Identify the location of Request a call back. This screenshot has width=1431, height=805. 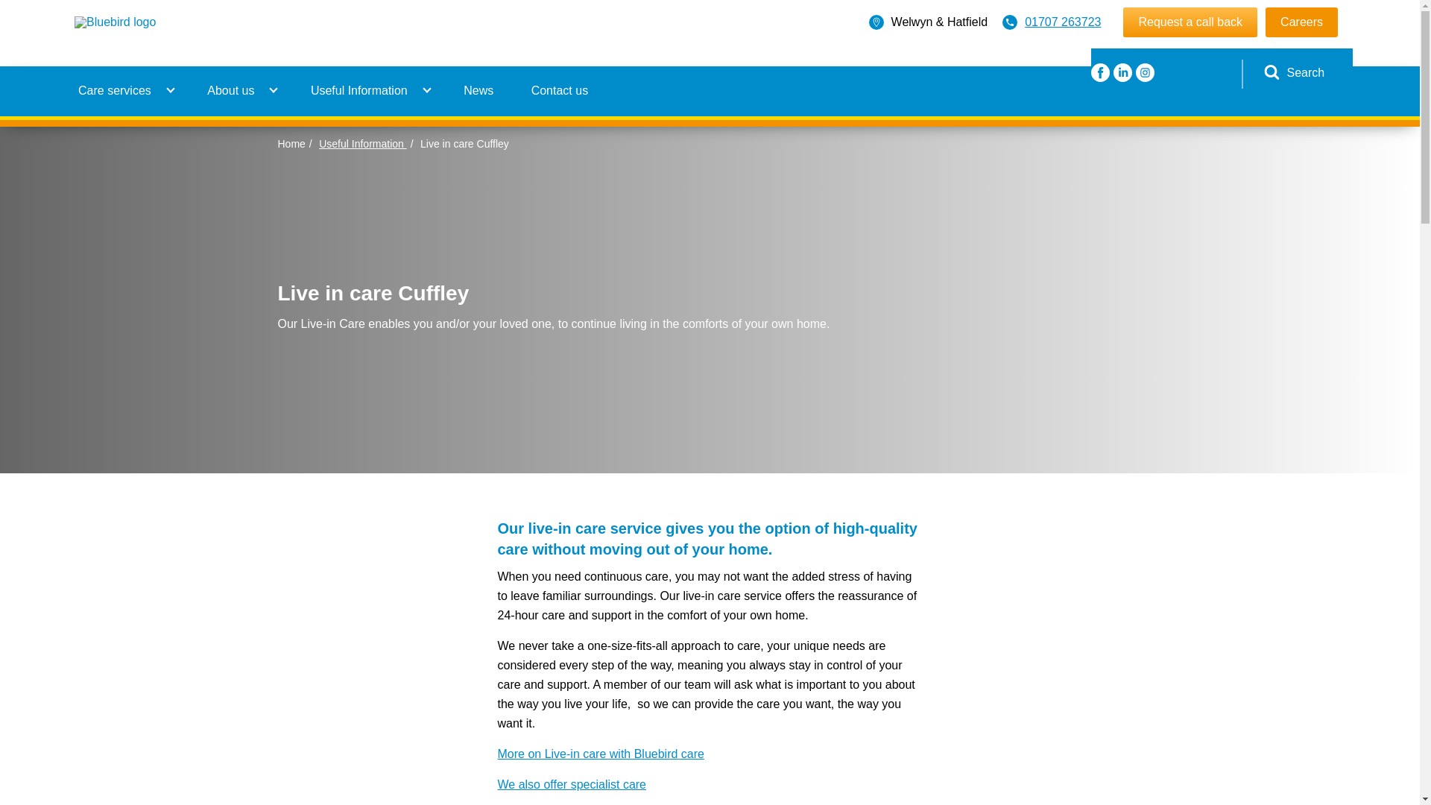
(1190, 22).